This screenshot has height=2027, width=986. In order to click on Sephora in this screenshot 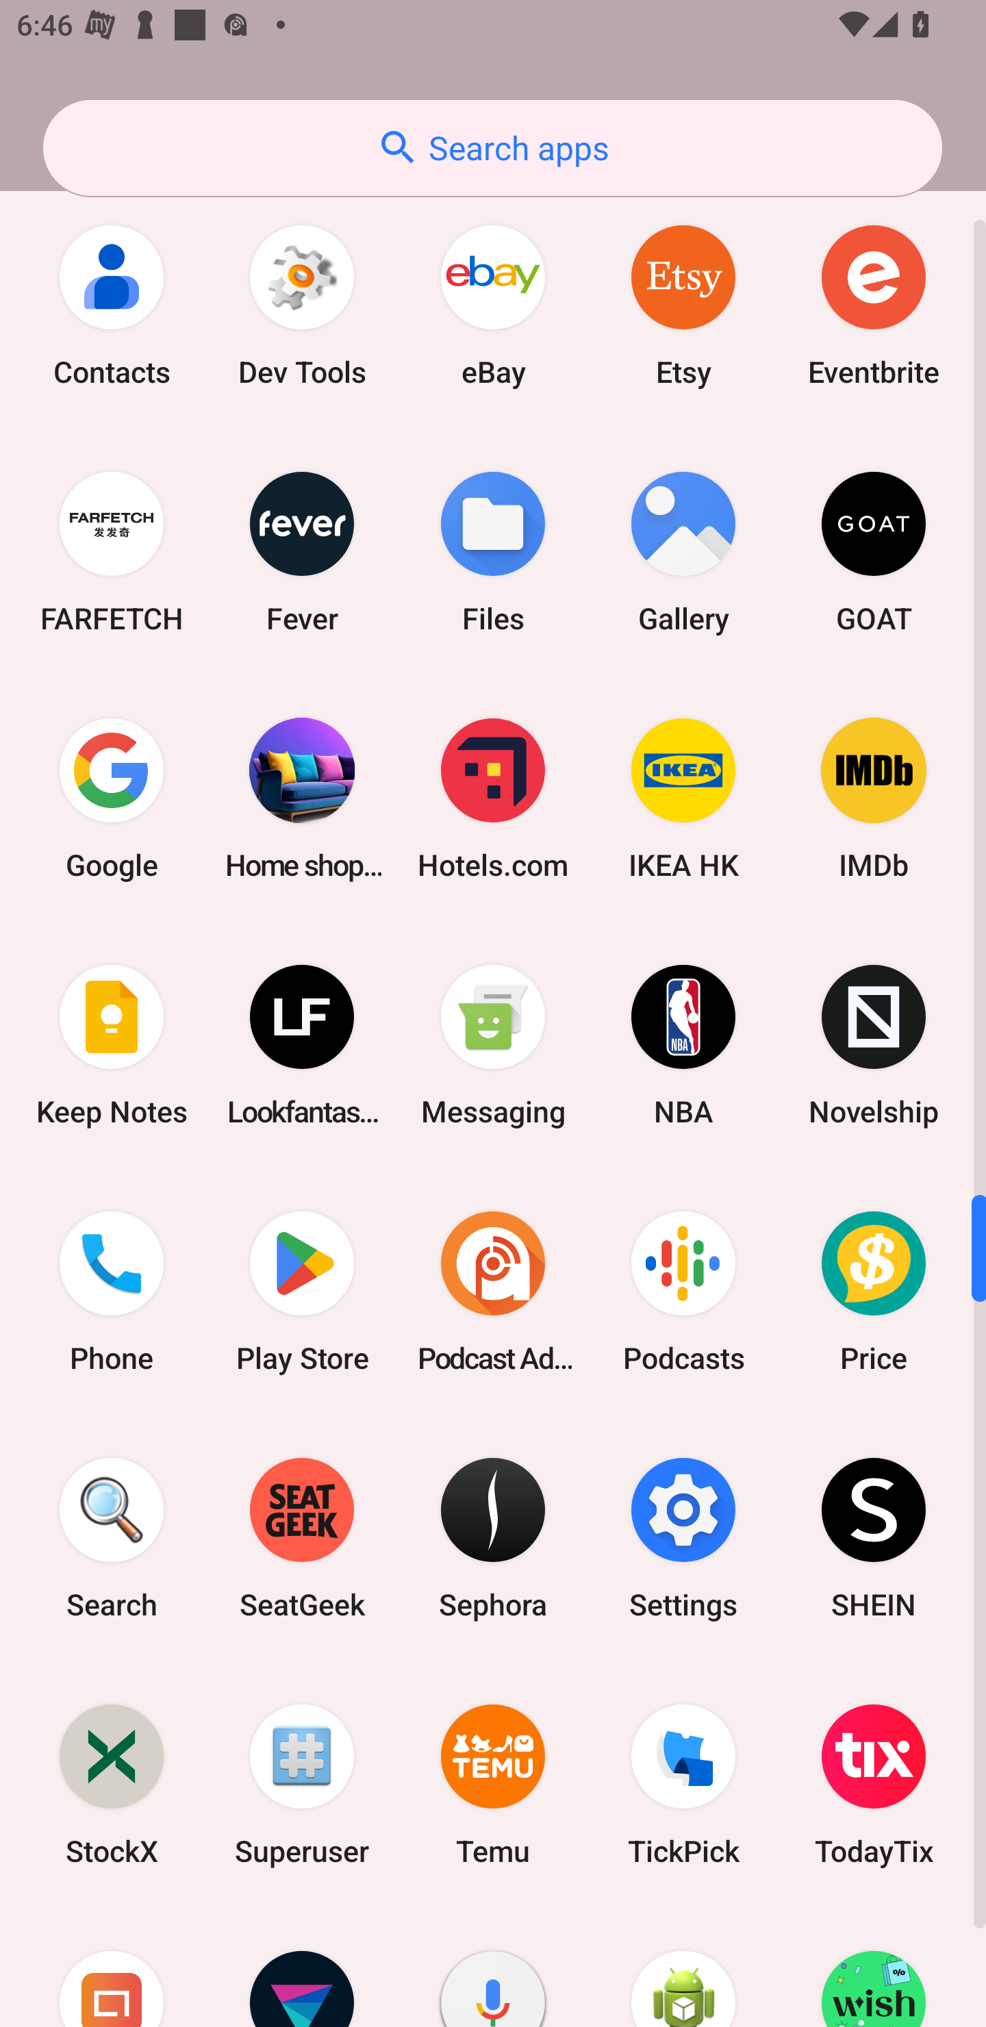, I will do `click(493, 1538)`.